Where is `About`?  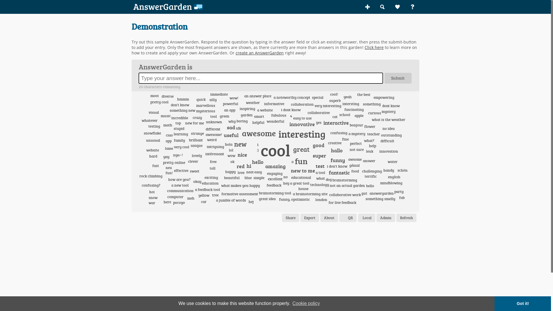
About is located at coordinates (329, 218).